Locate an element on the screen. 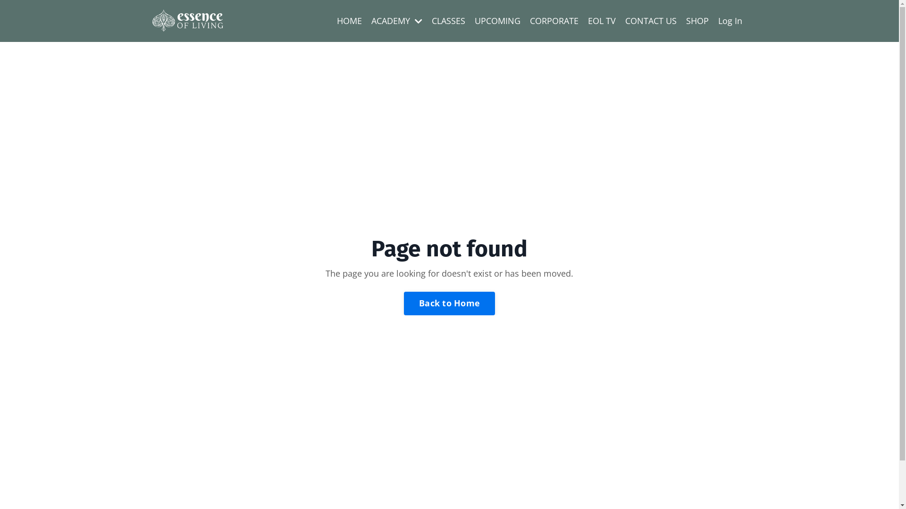  CLASSES is located at coordinates (448, 21).